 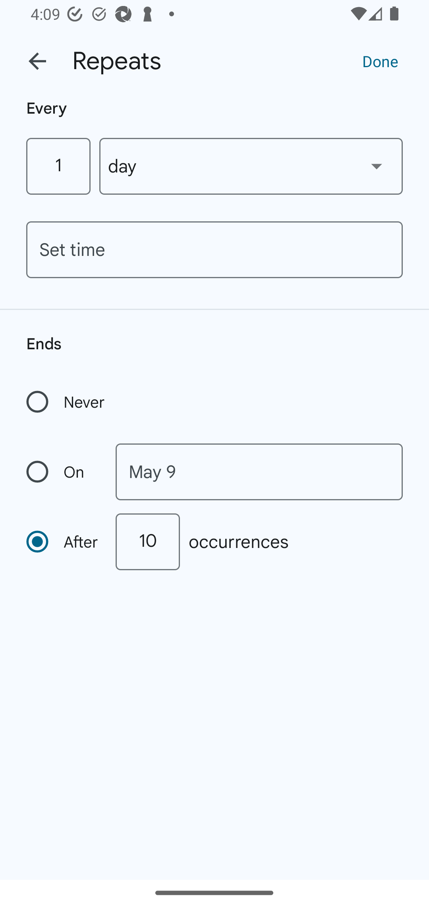 What do you see at coordinates (377, 166) in the screenshot?
I see `Show dropdown menu` at bounding box center [377, 166].